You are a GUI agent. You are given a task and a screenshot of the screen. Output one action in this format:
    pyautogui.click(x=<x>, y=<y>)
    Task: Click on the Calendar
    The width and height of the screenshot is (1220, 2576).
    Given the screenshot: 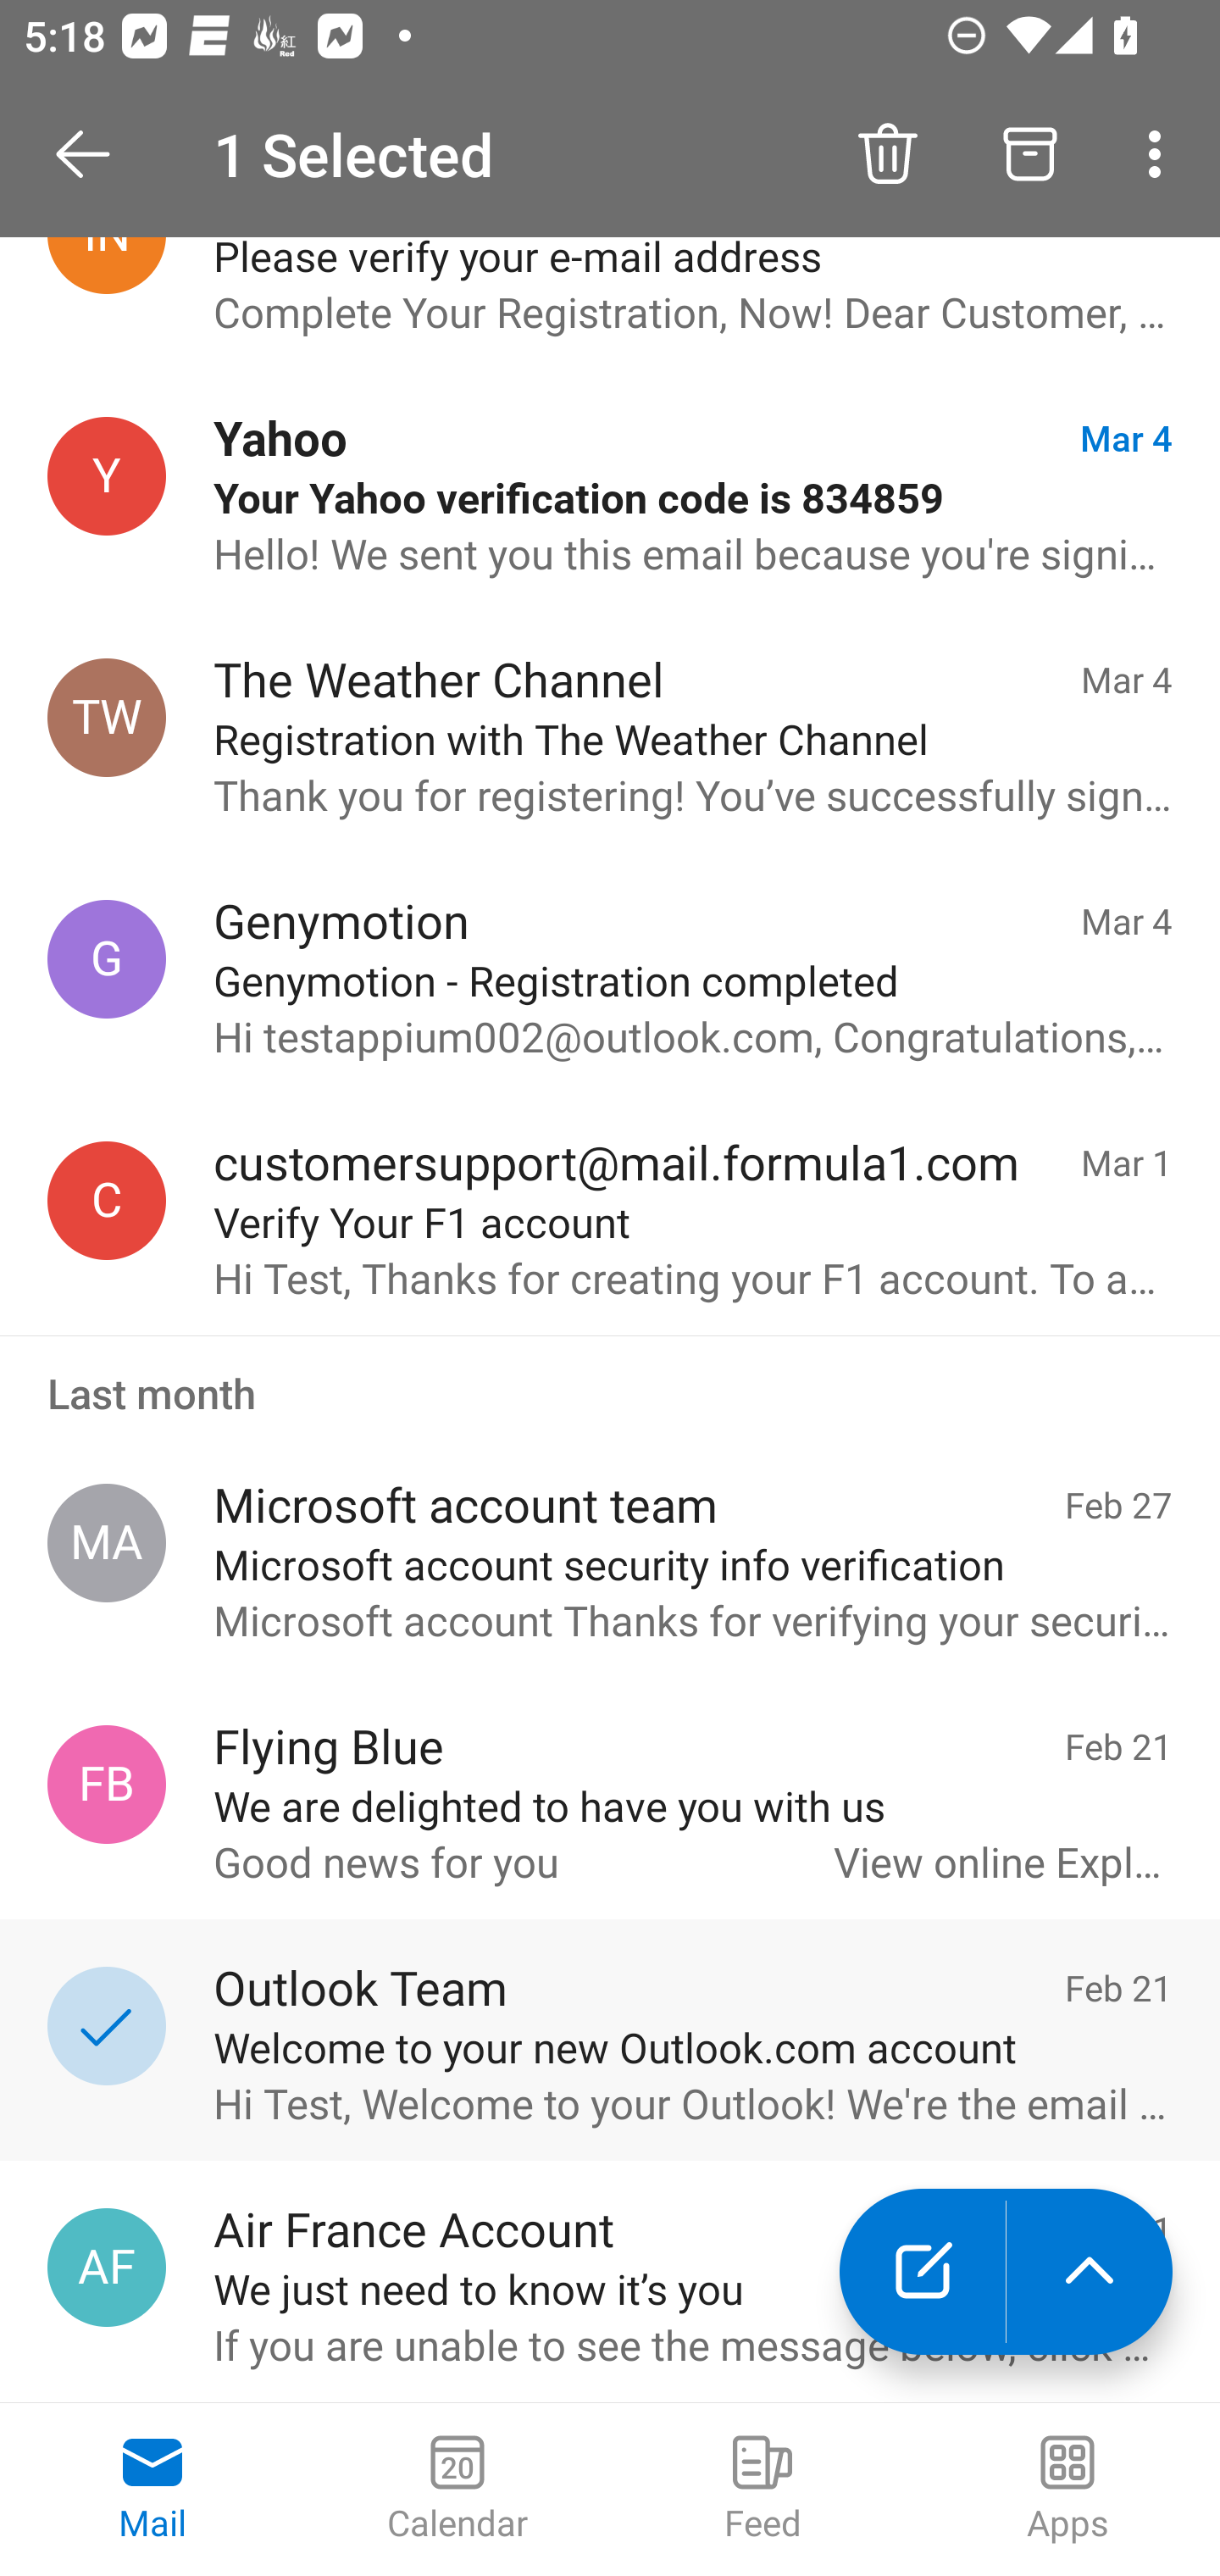 What is the action you would take?
    pyautogui.click(x=457, y=2490)
    